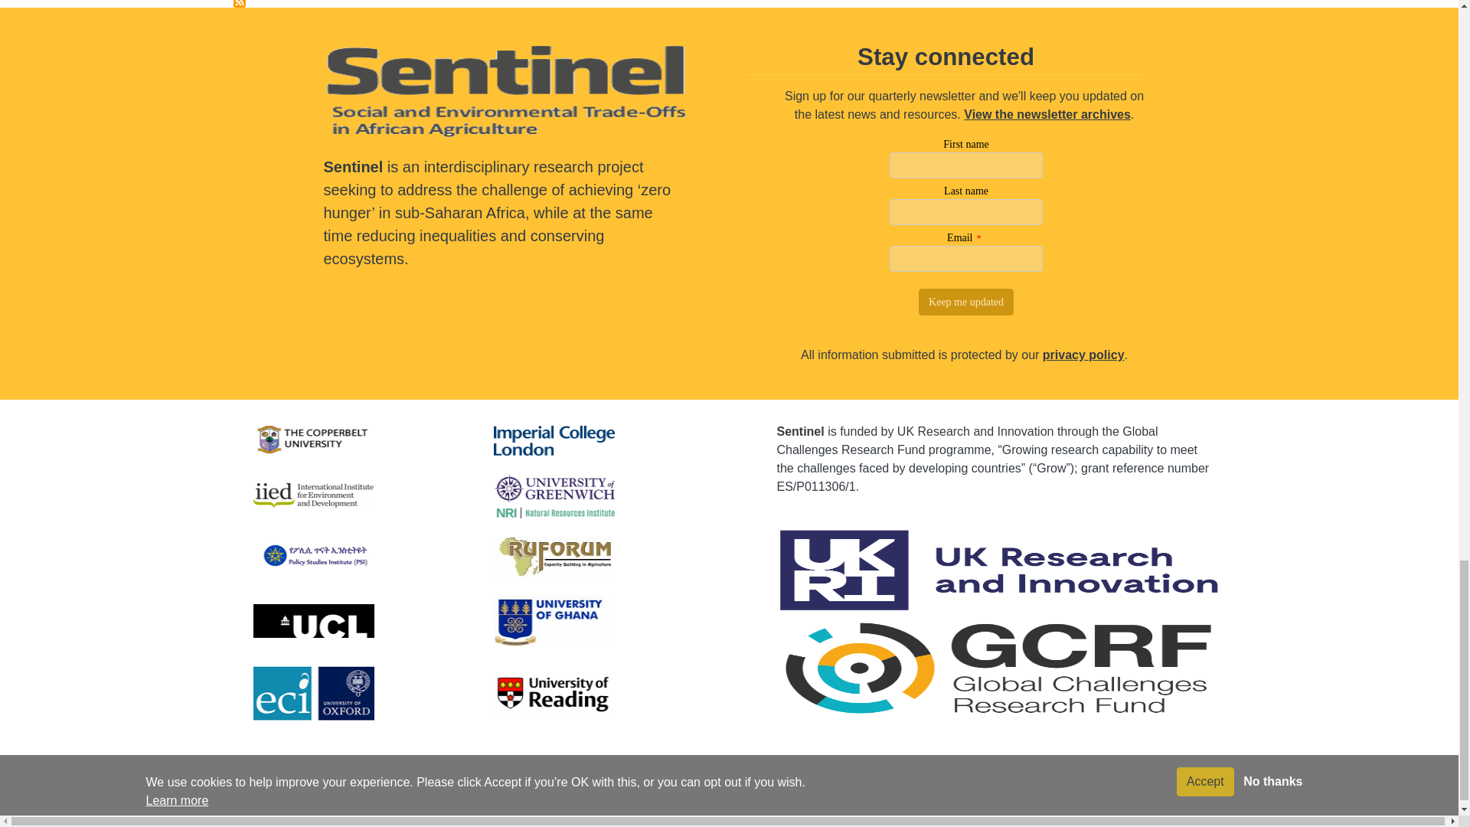 The height and width of the screenshot is (827, 1470). What do you see at coordinates (966, 302) in the screenshot?
I see `Keep me updated` at bounding box center [966, 302].